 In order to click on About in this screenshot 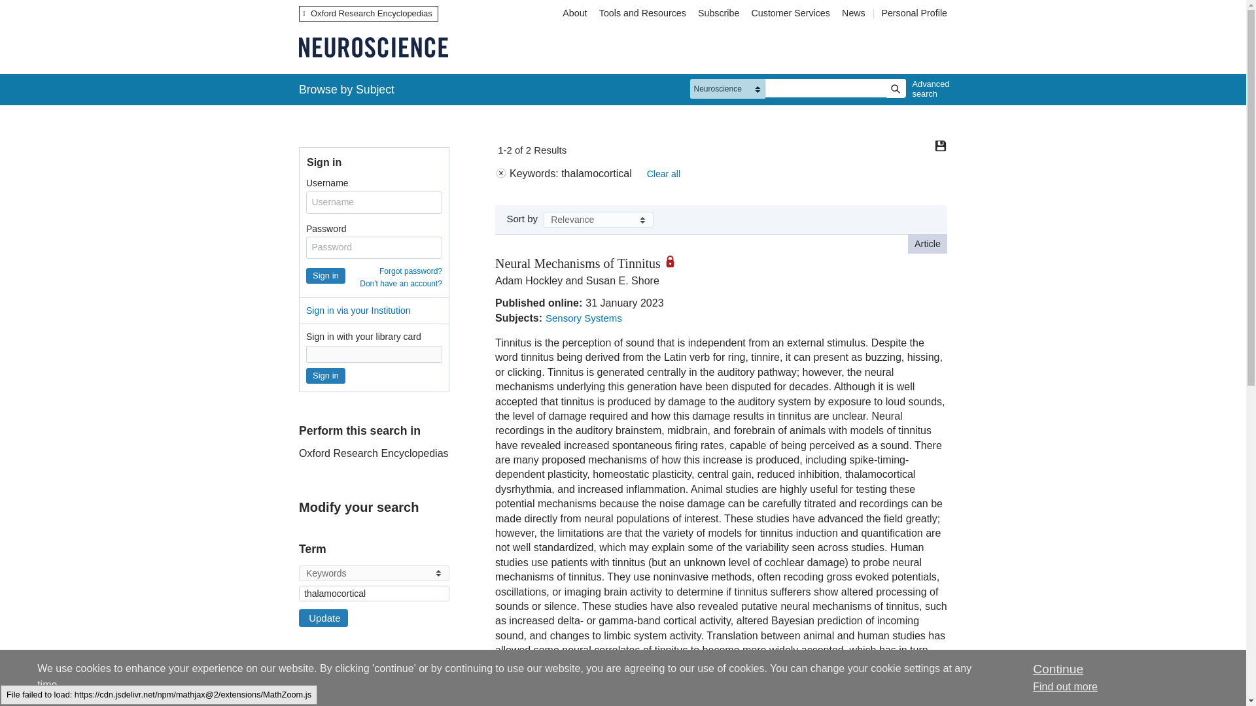, I will do `click(574, 13)`.